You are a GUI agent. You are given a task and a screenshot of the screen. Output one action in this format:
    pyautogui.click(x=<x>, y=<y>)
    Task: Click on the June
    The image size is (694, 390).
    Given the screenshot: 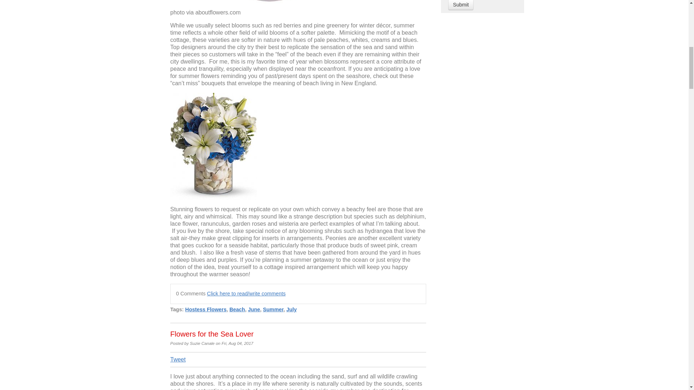 What is the action you would take?
    pyautogui.click(x=254, y=309)
    